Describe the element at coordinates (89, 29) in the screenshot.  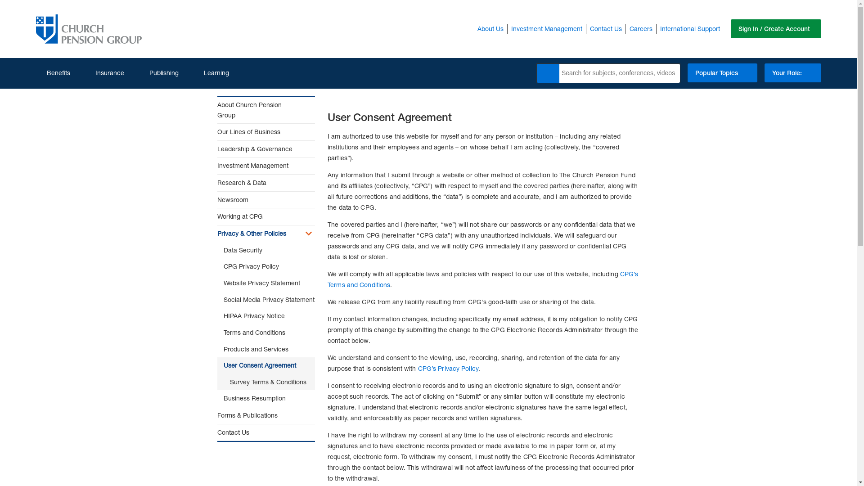
I see `Header Logo` at that location.